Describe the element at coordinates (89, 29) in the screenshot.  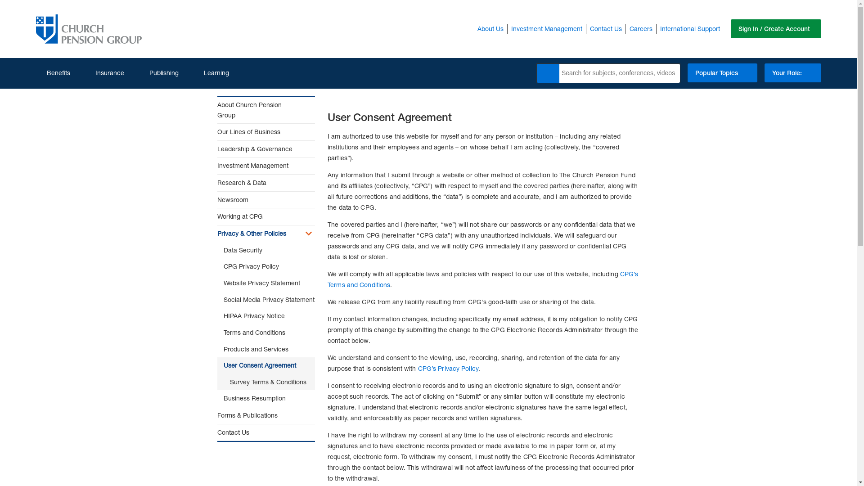
I see `Header Logo` at that location.